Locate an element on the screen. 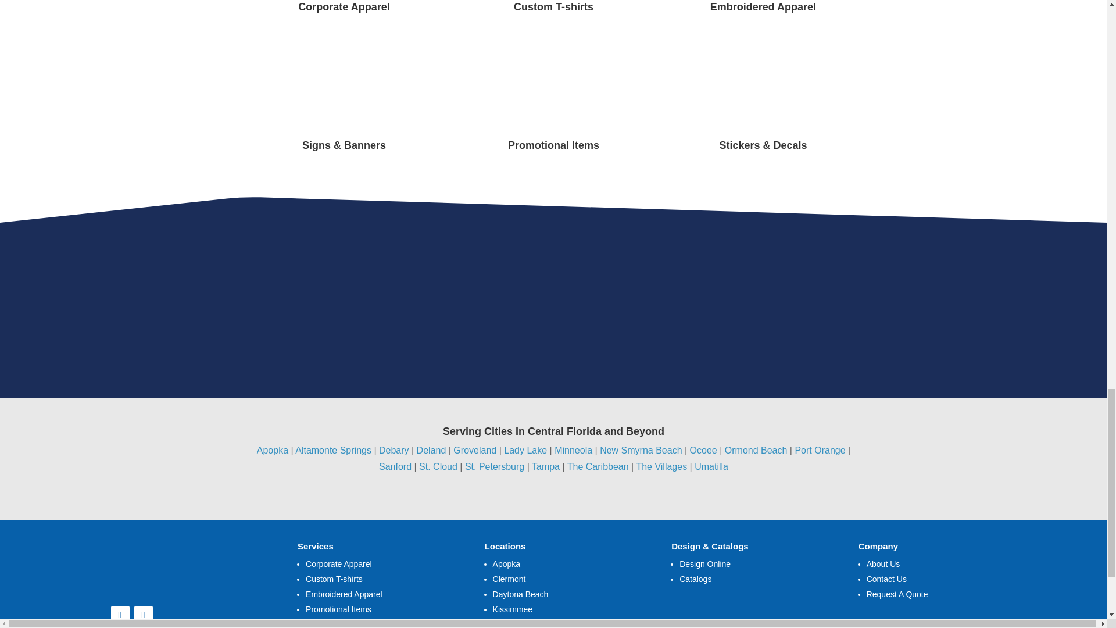 This screenshot has height=628, width=1116. Follow on Youtube is located at coordinates (143, 615).